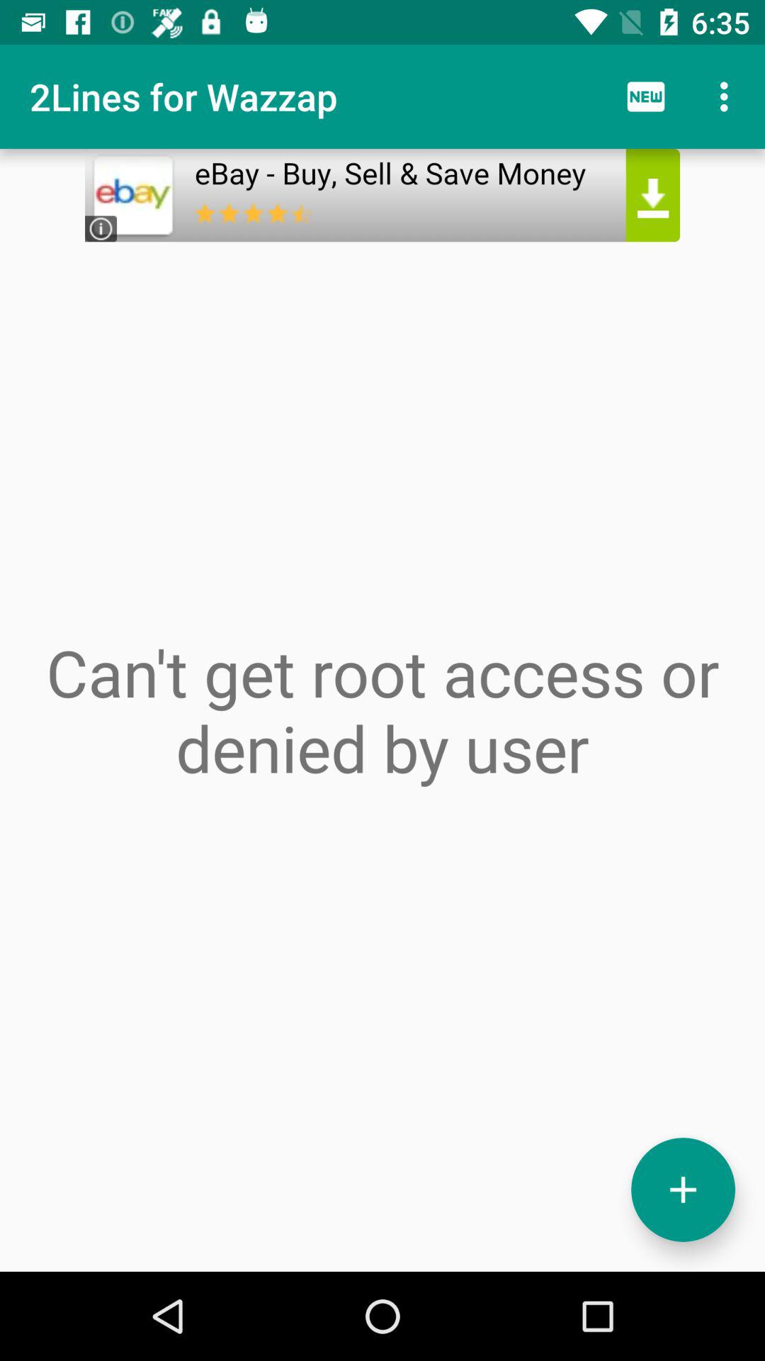 The image size is (765, 1361). Describe the element at coordinates (646, 96) in the screenshot. I see `launch icon to the right of the 2lines for wazzap icon` at that location.